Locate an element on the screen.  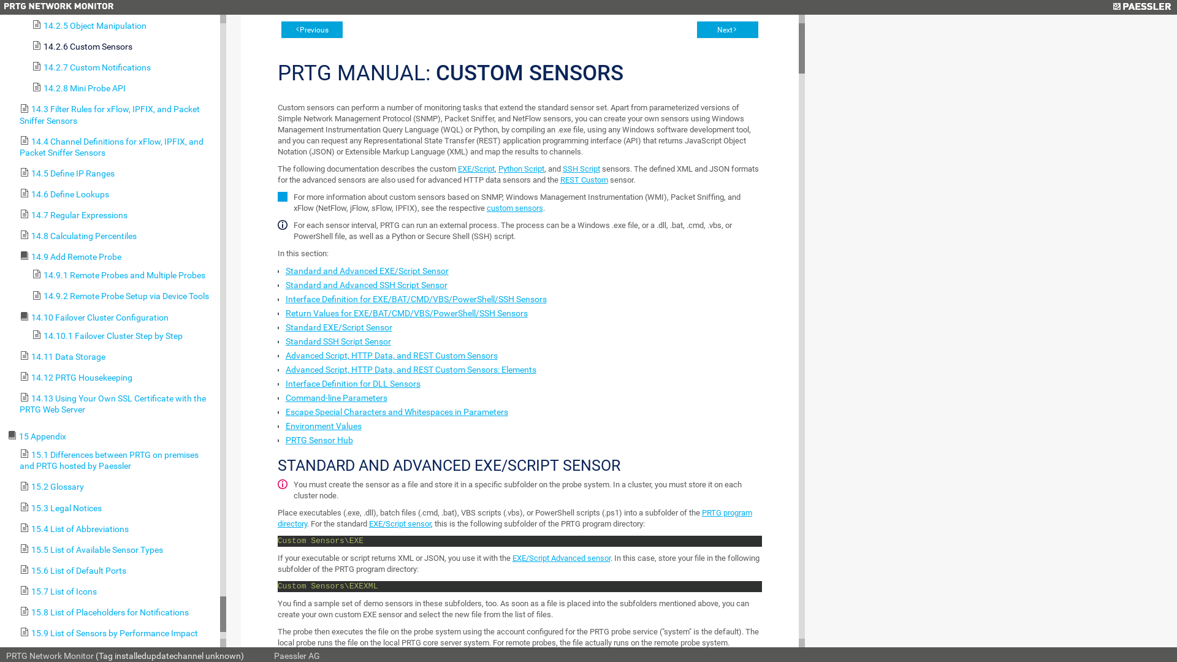
Standard and Advanced SSH Script Sensor is located at coordinates (367, 285).